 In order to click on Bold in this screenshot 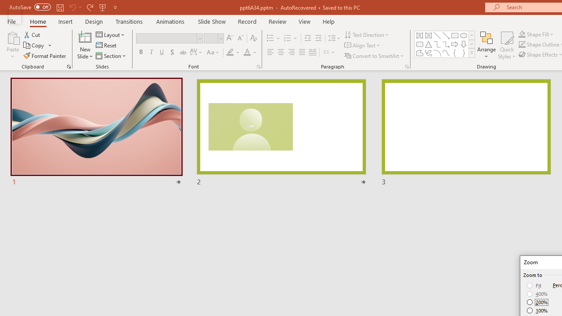, I will do `click(140, 53)`.